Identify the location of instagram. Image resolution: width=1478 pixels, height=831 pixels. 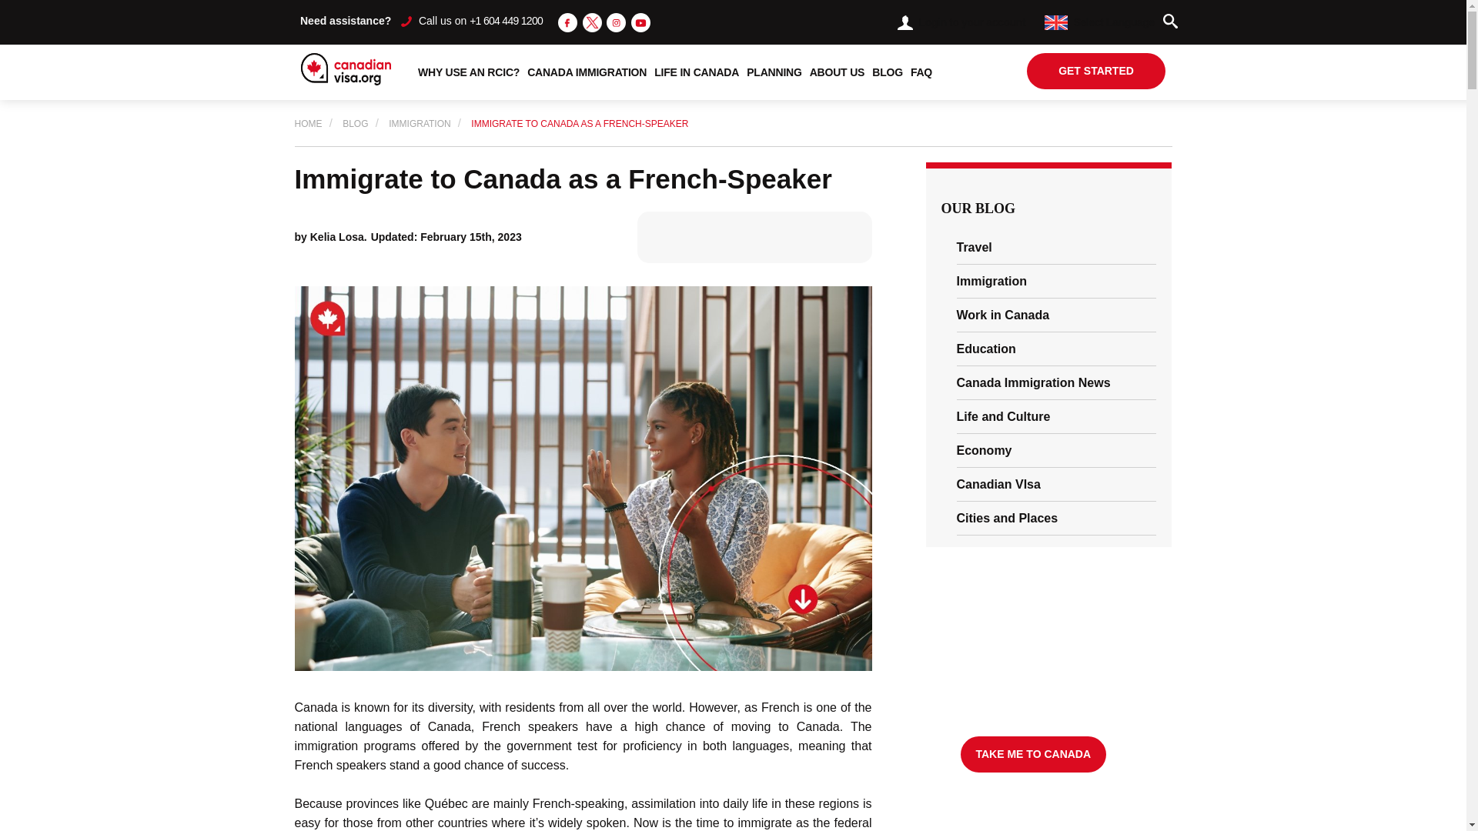
(616, 23).